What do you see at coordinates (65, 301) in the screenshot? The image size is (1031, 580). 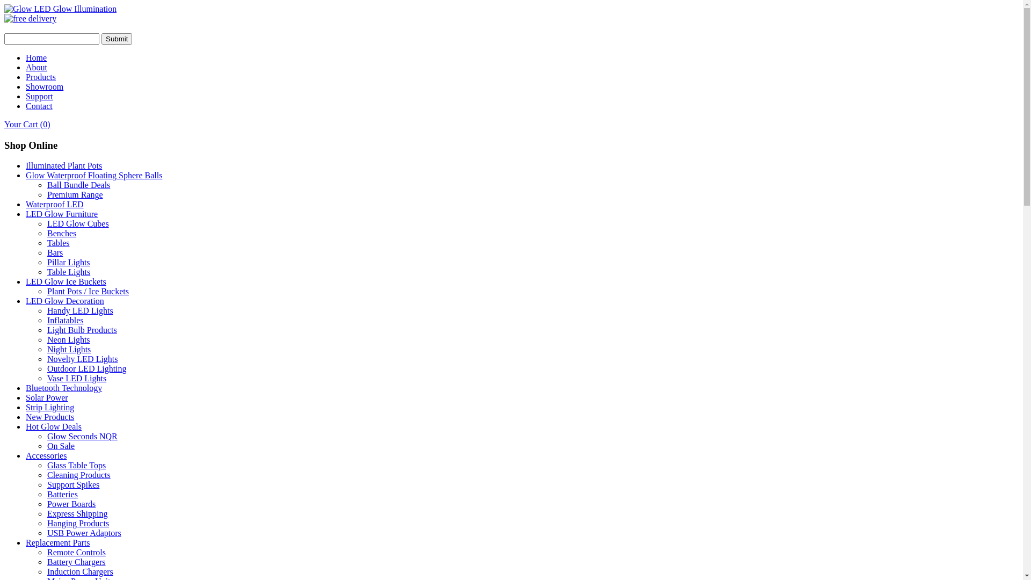 I see `LED Glow Decoration` at bounding box center [65, 301].